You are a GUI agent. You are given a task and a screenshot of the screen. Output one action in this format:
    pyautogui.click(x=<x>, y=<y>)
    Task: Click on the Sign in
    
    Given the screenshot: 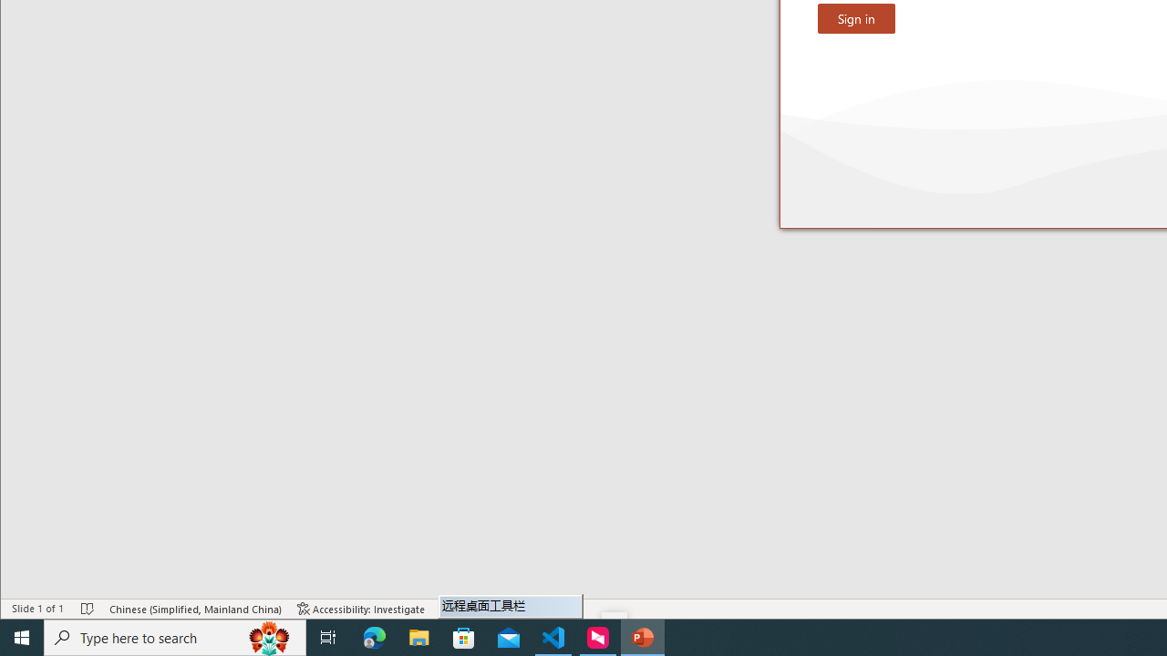 What is the action you would take?
    pyautogui.click(x=856, y=18)
    